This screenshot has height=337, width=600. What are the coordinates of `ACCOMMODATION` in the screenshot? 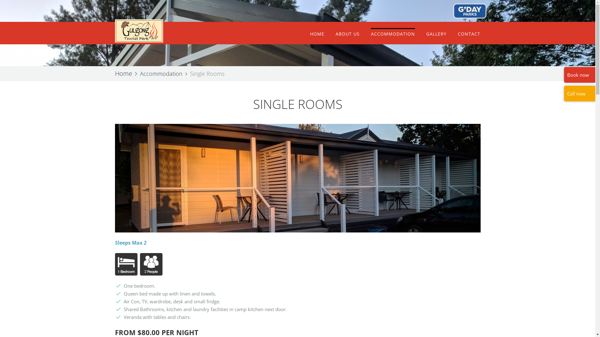 It's located at (393, 34).